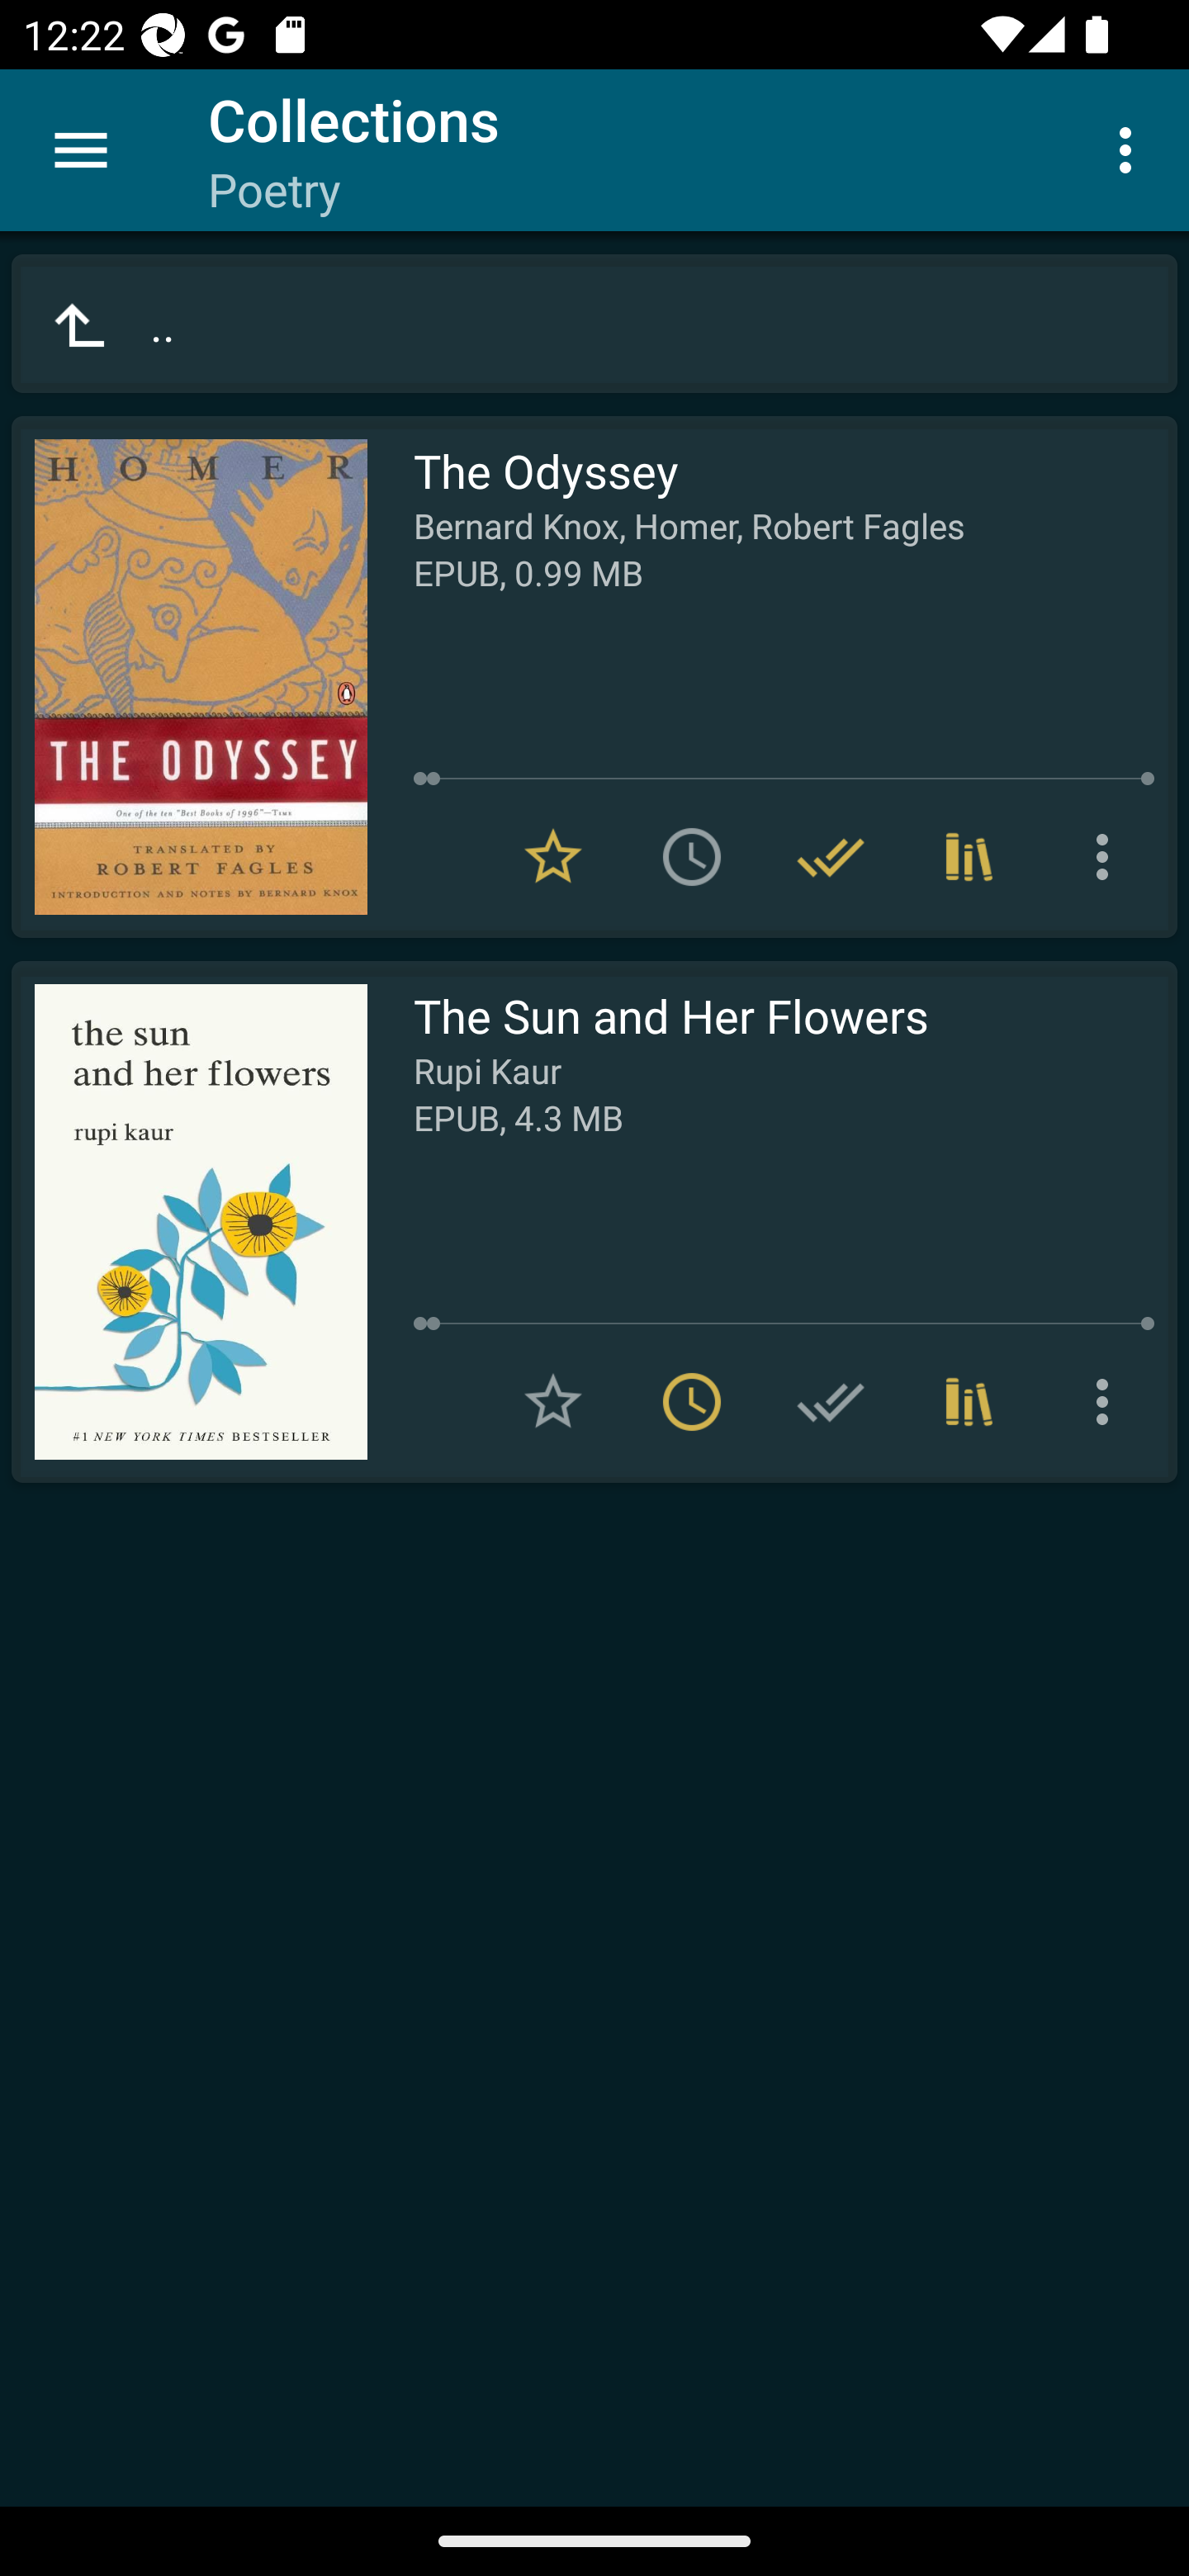 The width and height of the screenshot is (1189, 2576). I want to click on More options, so click(1108, 1401).